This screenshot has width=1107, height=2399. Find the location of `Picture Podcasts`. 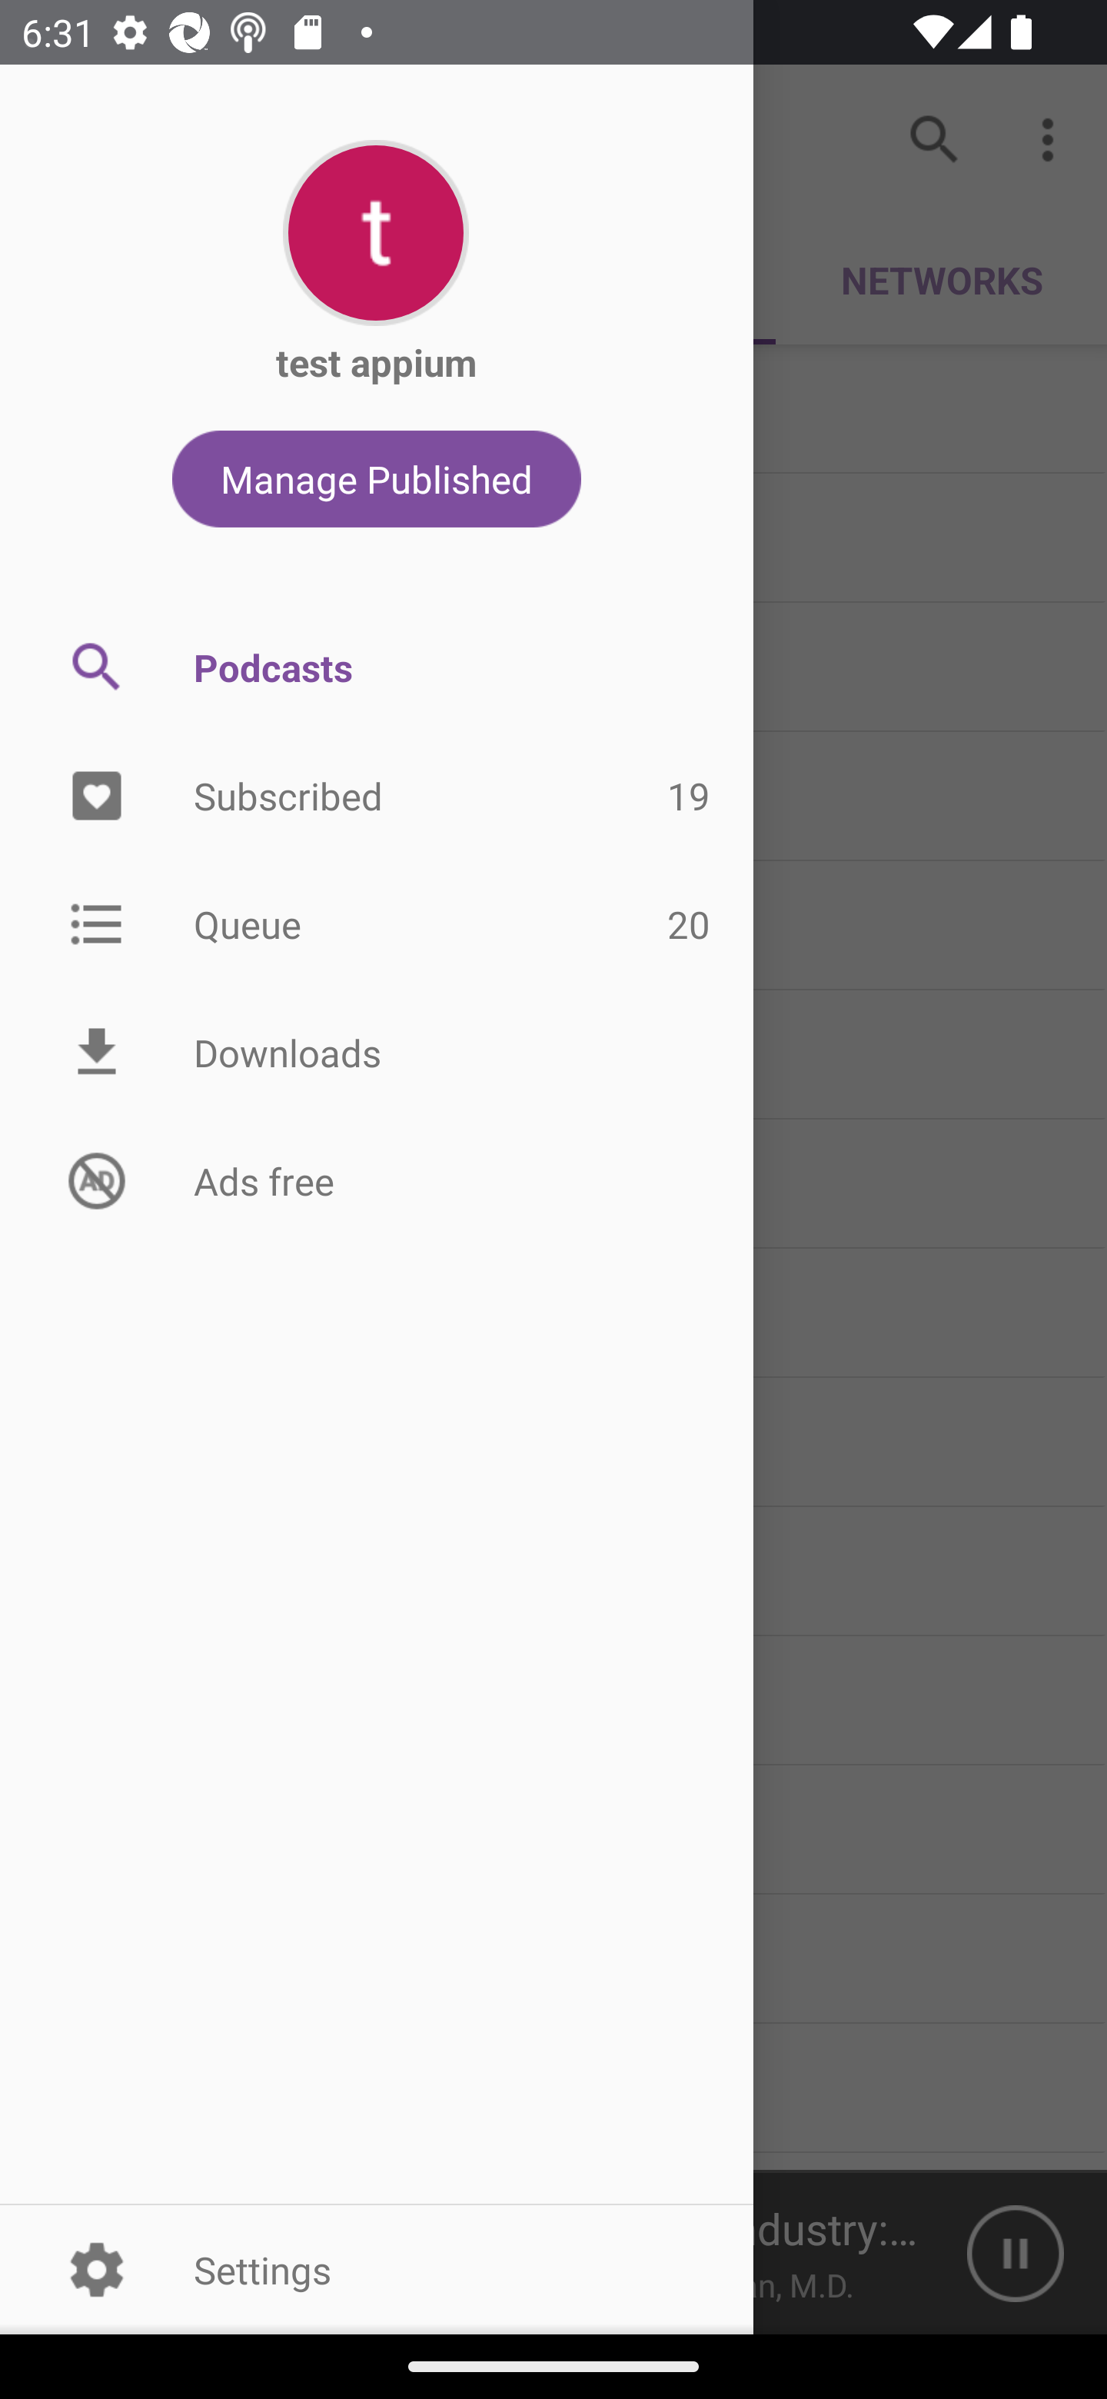

Picture Podcasts is located at coordinates (377, 667).